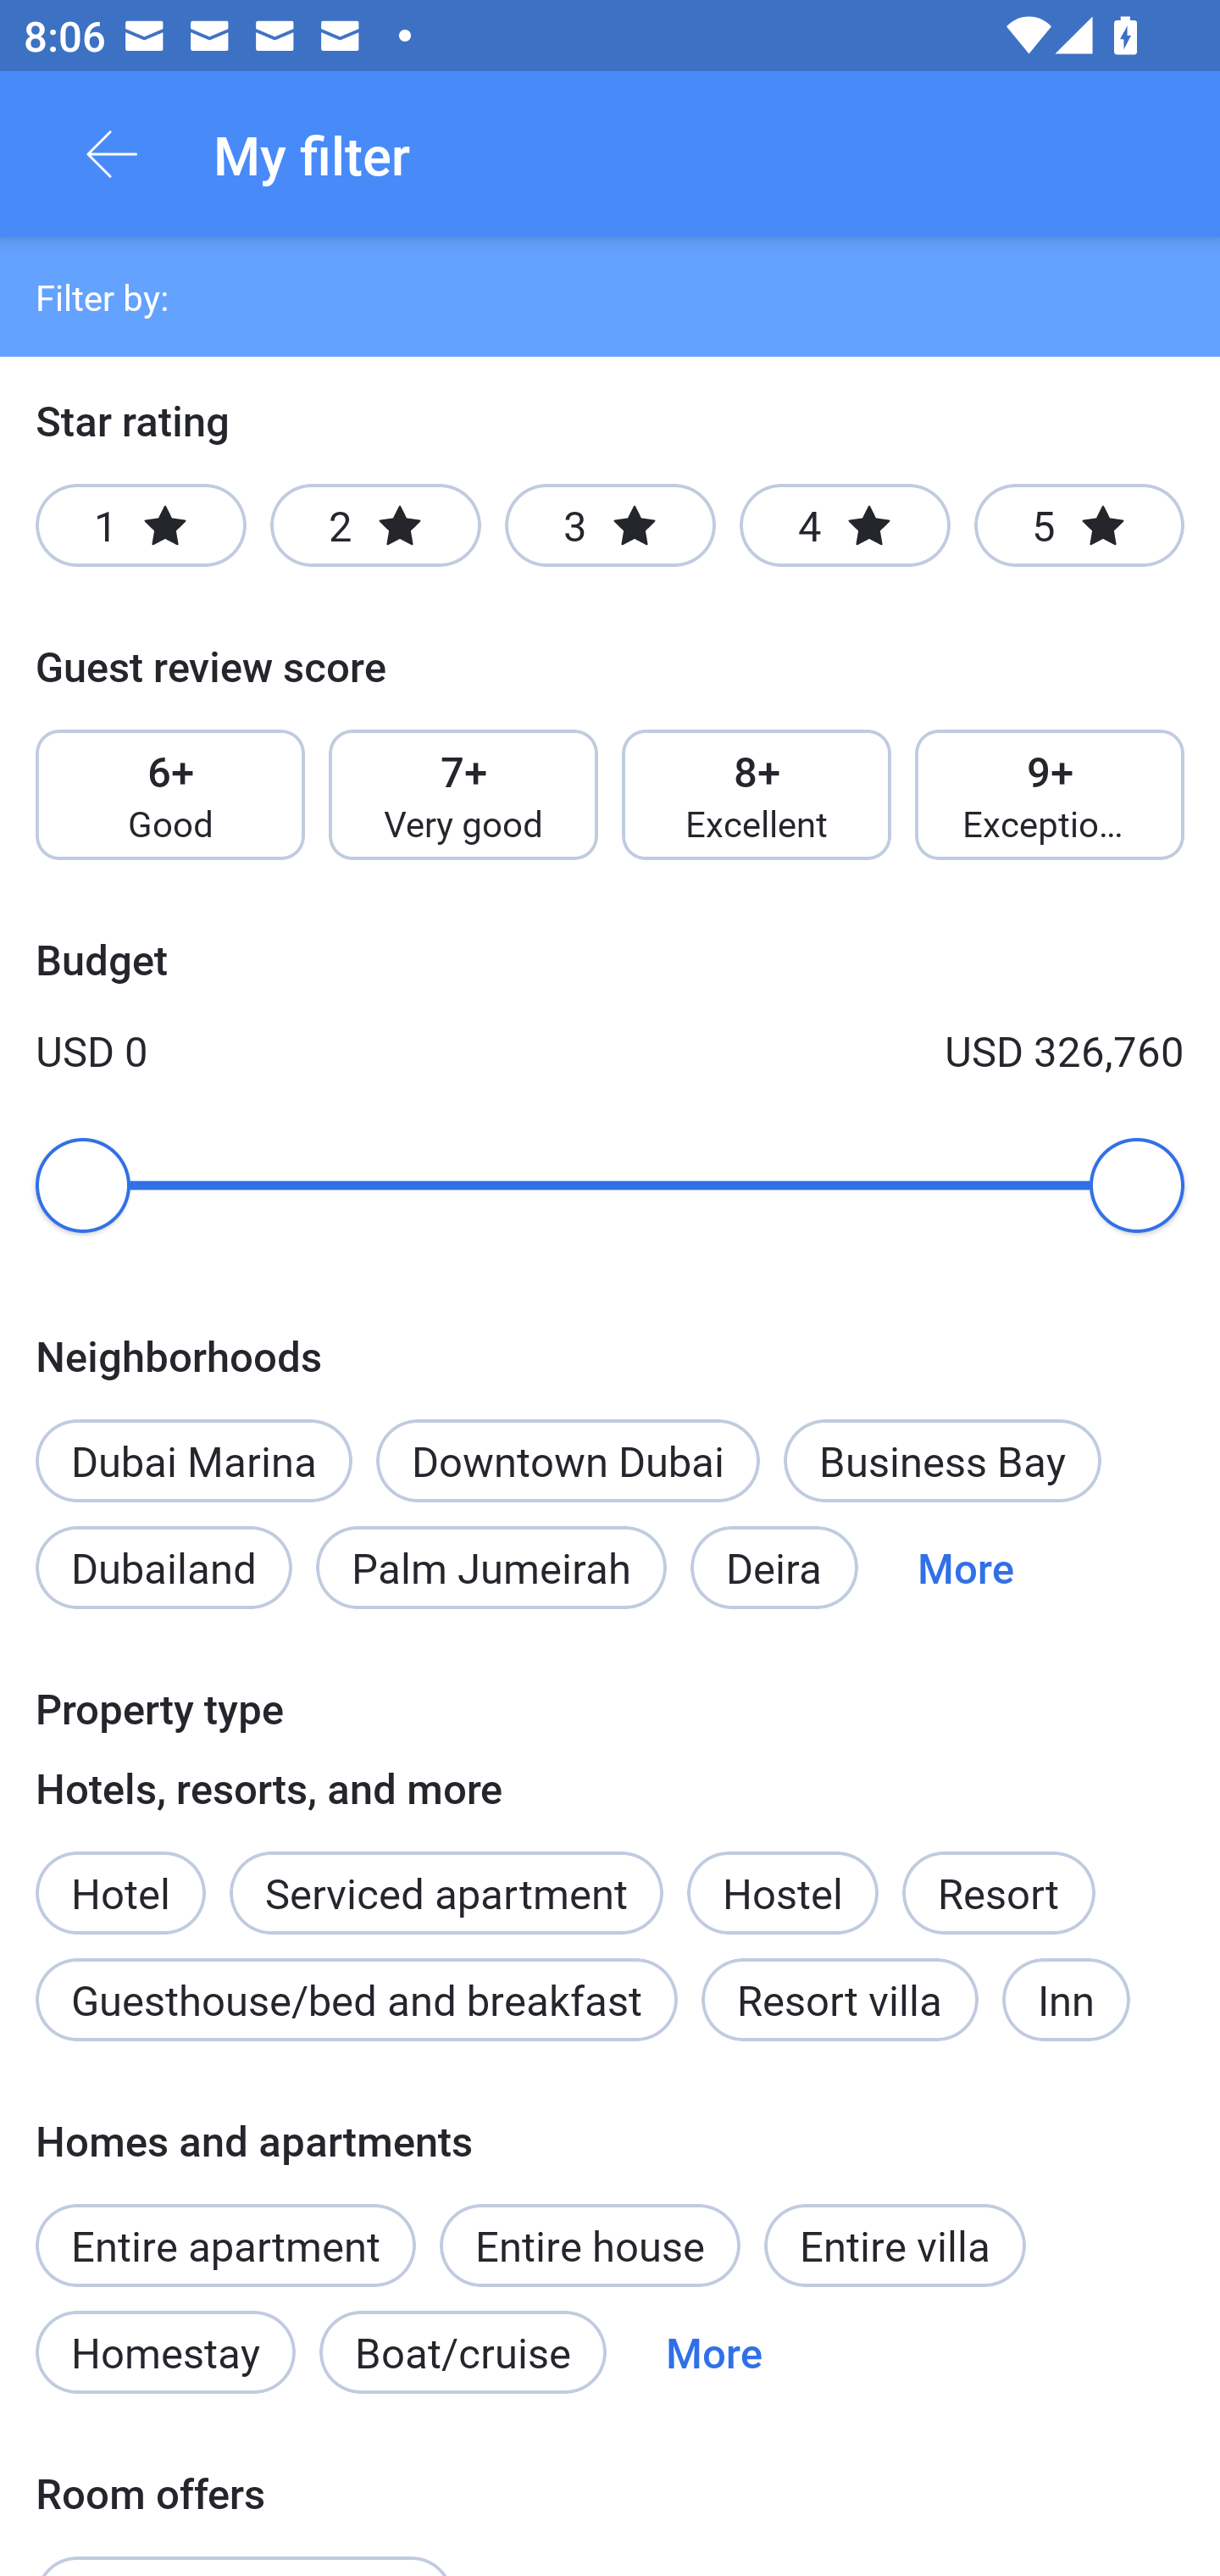 The width and height of the screenshot is (1220, 2576). Describe the element at coordinates (757, 795) in the screenshot. I see `8+ Excellent` at that location.